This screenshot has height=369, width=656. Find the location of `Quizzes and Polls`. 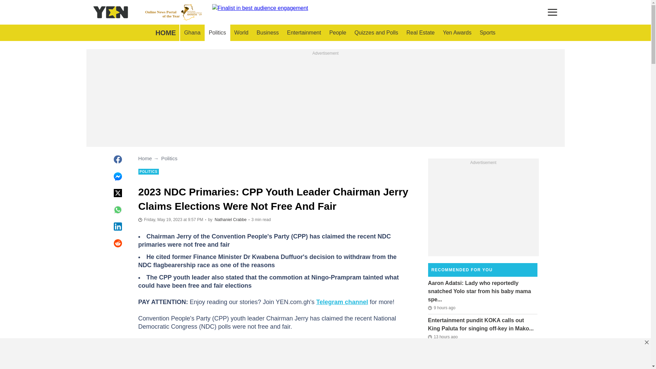

Quizzes and Polls is located at coordinates (376, 33).